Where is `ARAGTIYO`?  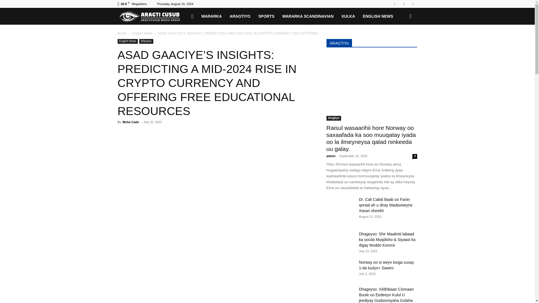 ARAGTIYO is located at coordinates (240, 16).